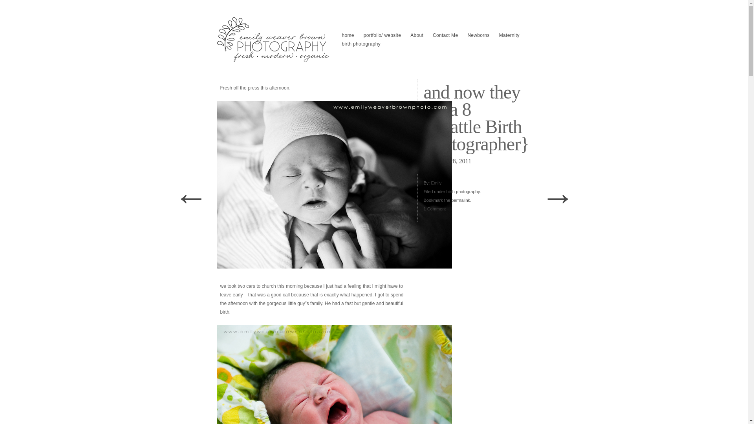  Describe the element at coordinates (475, 209) in the screenshot. I see `1 Comment` at that location.